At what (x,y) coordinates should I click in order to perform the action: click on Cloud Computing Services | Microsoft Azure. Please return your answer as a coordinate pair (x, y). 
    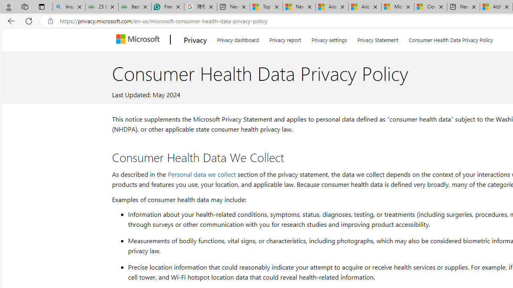
    Looking at the image, I should click on (430, 7).